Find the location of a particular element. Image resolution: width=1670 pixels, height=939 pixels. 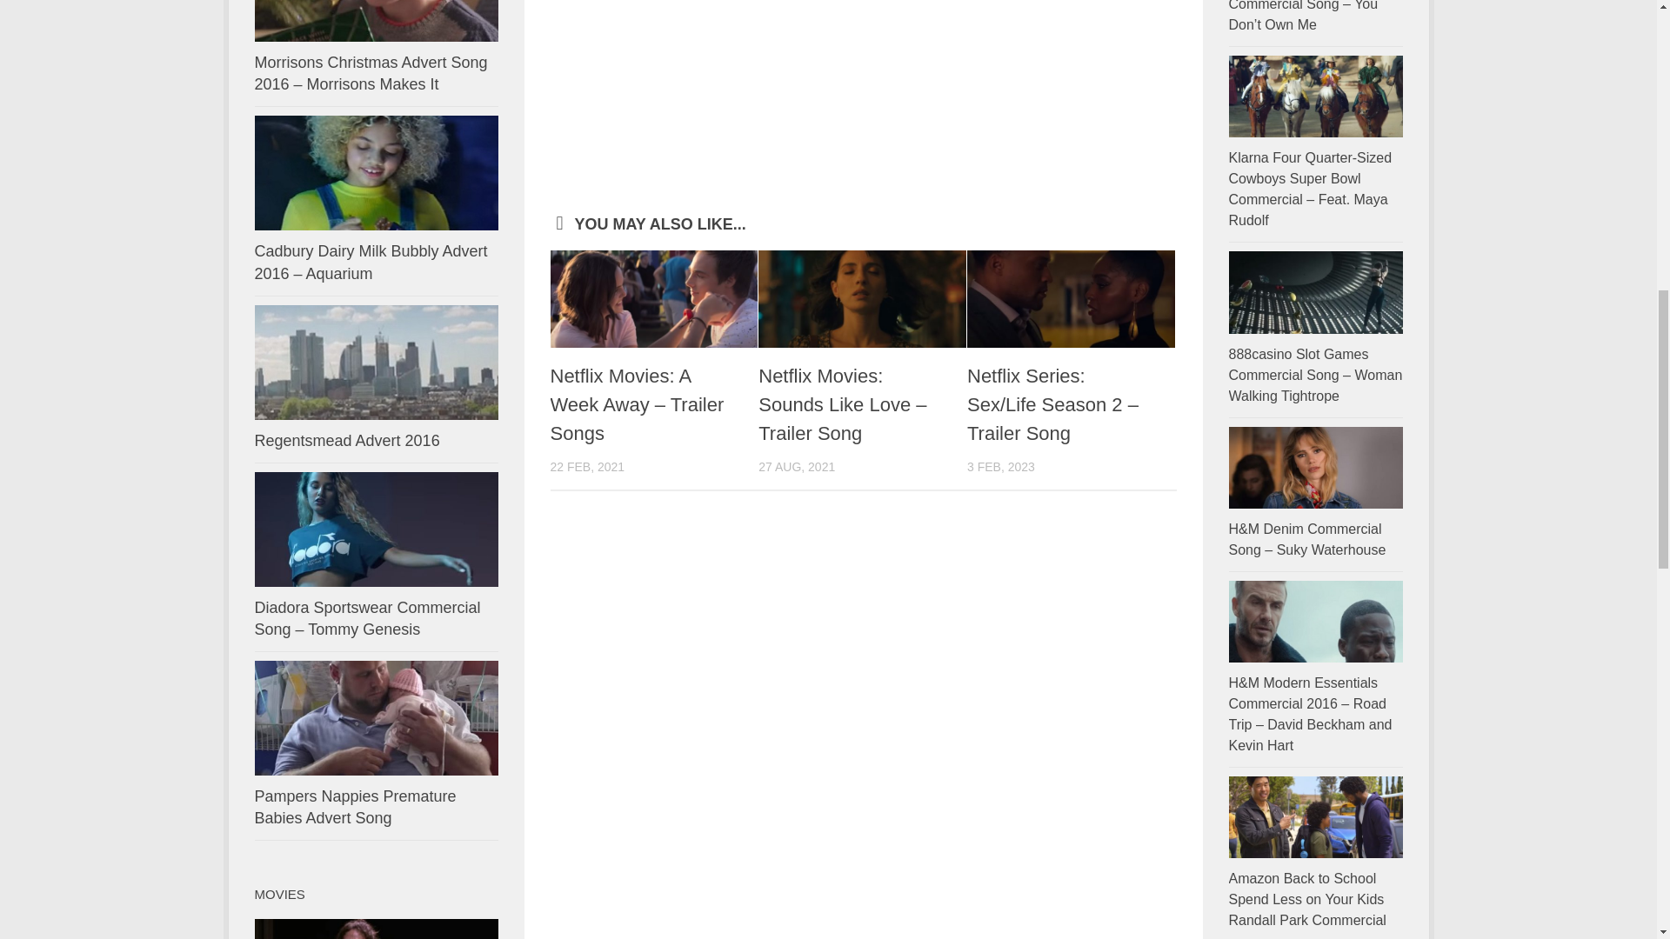

Pampers Nappies Premature Babies Advert Song is located at coordinates (355, 807).